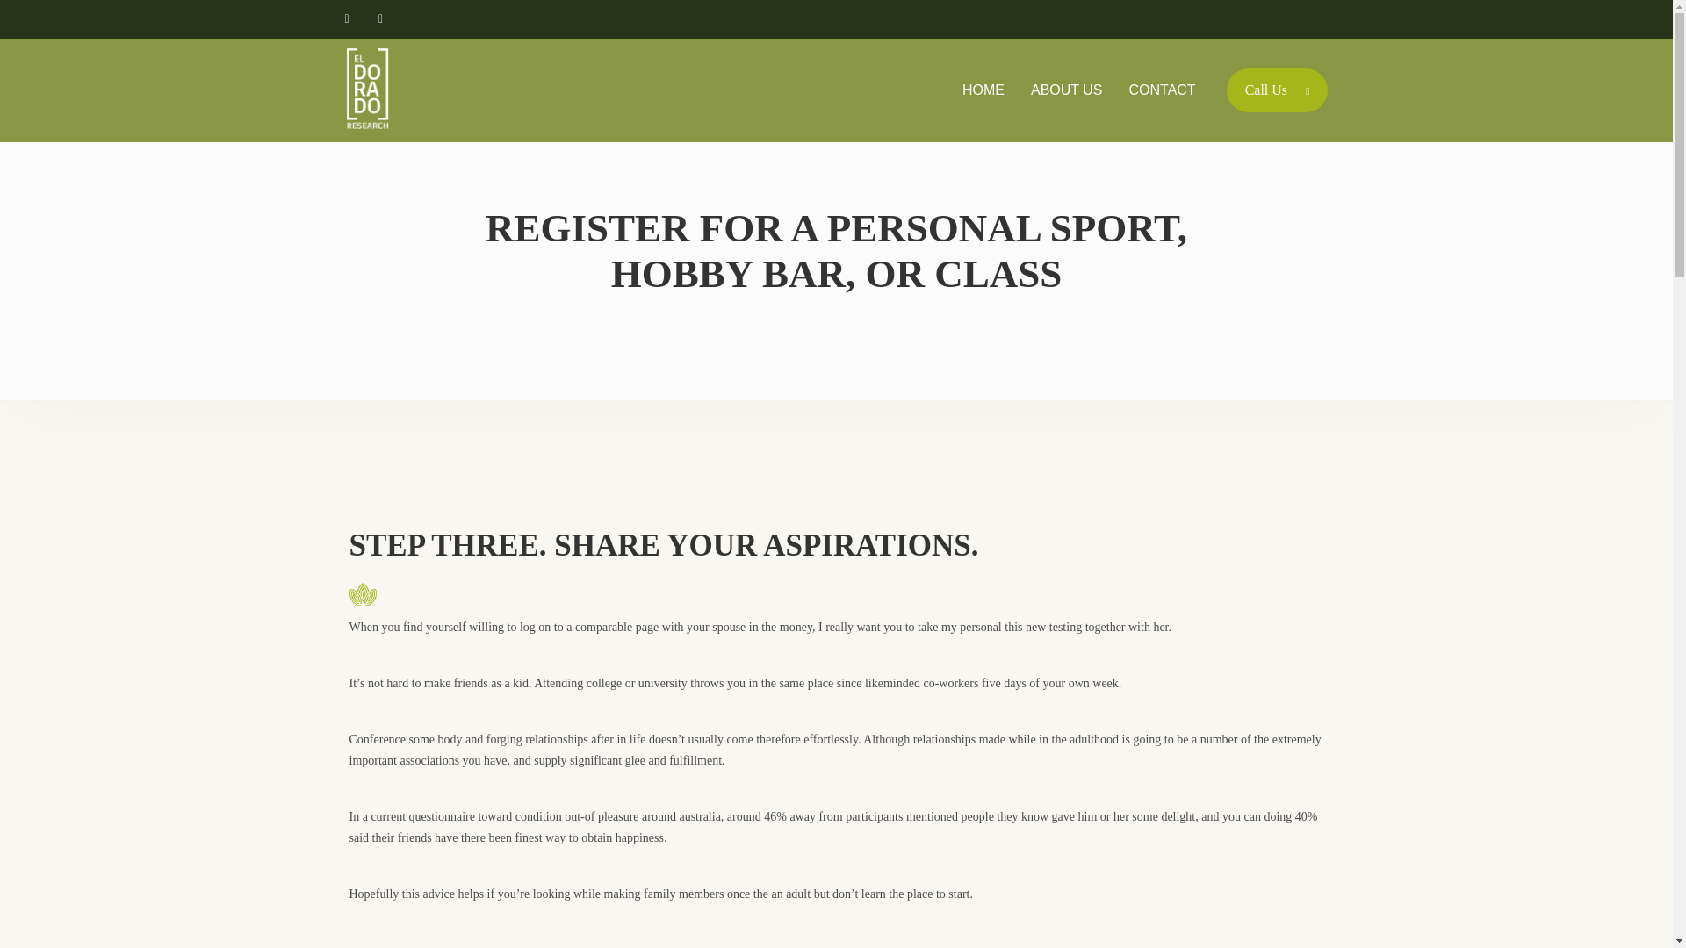  I want to click on ABOUT US, so click(1066, 90).